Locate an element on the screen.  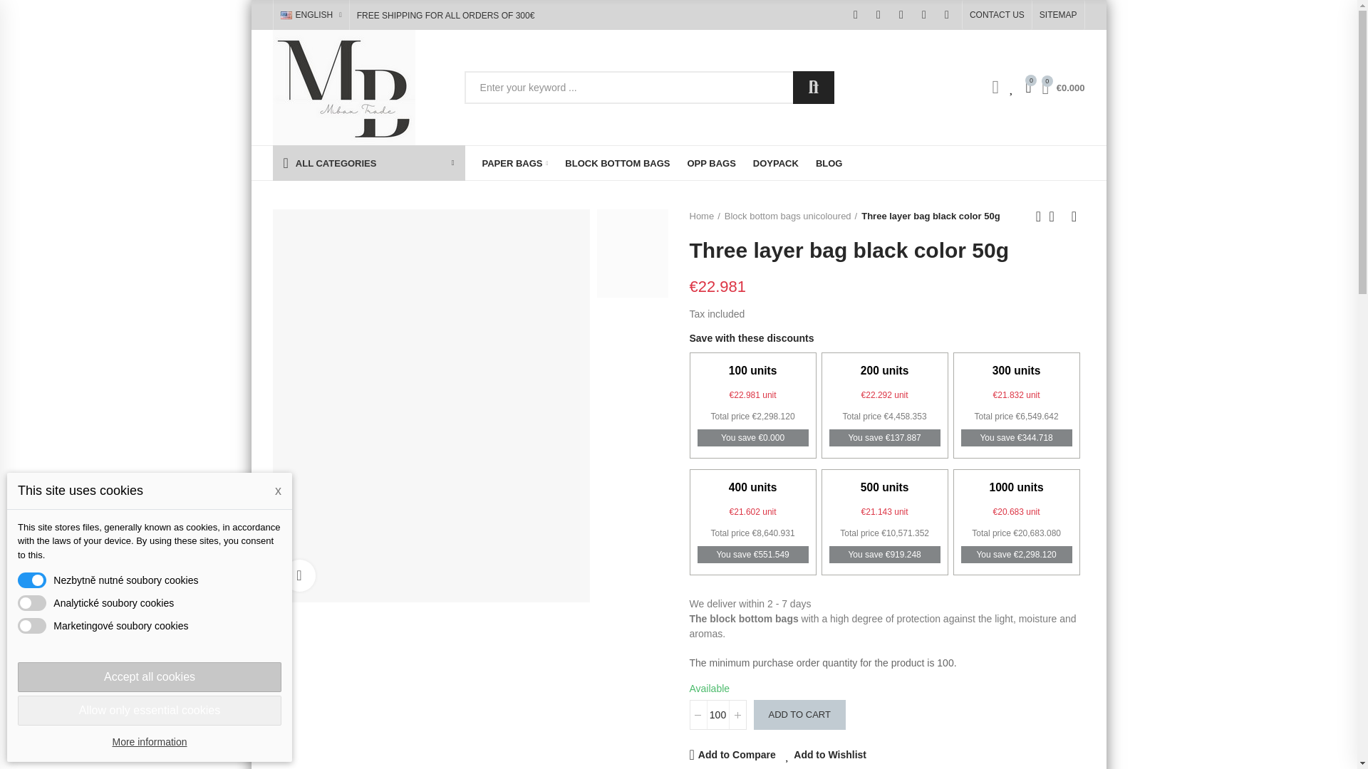
Eshop with tea and coffee bags is located at coordinates (343, 88).